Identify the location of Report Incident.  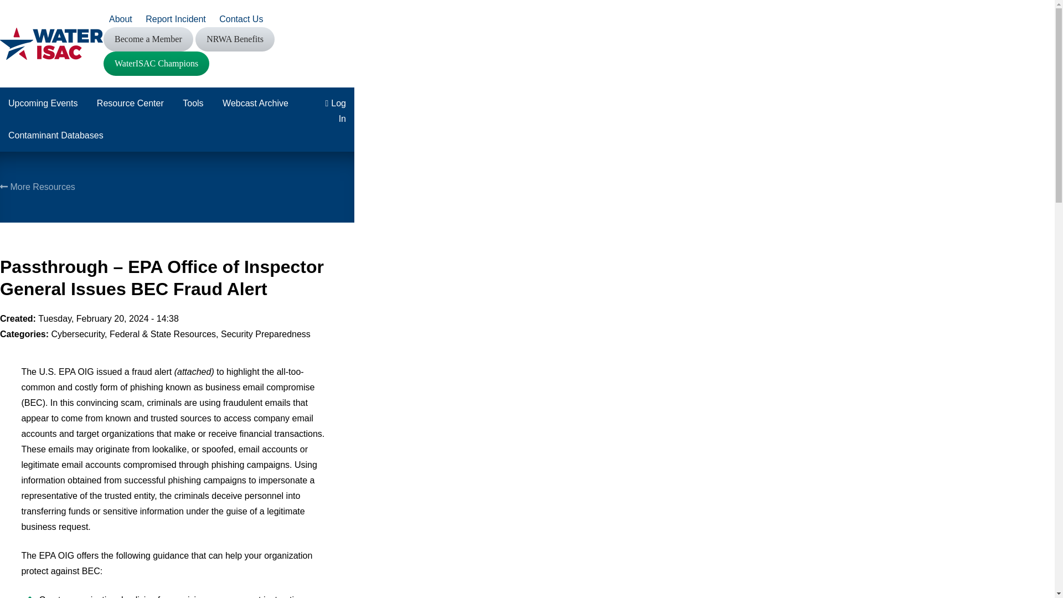
(176, 19).